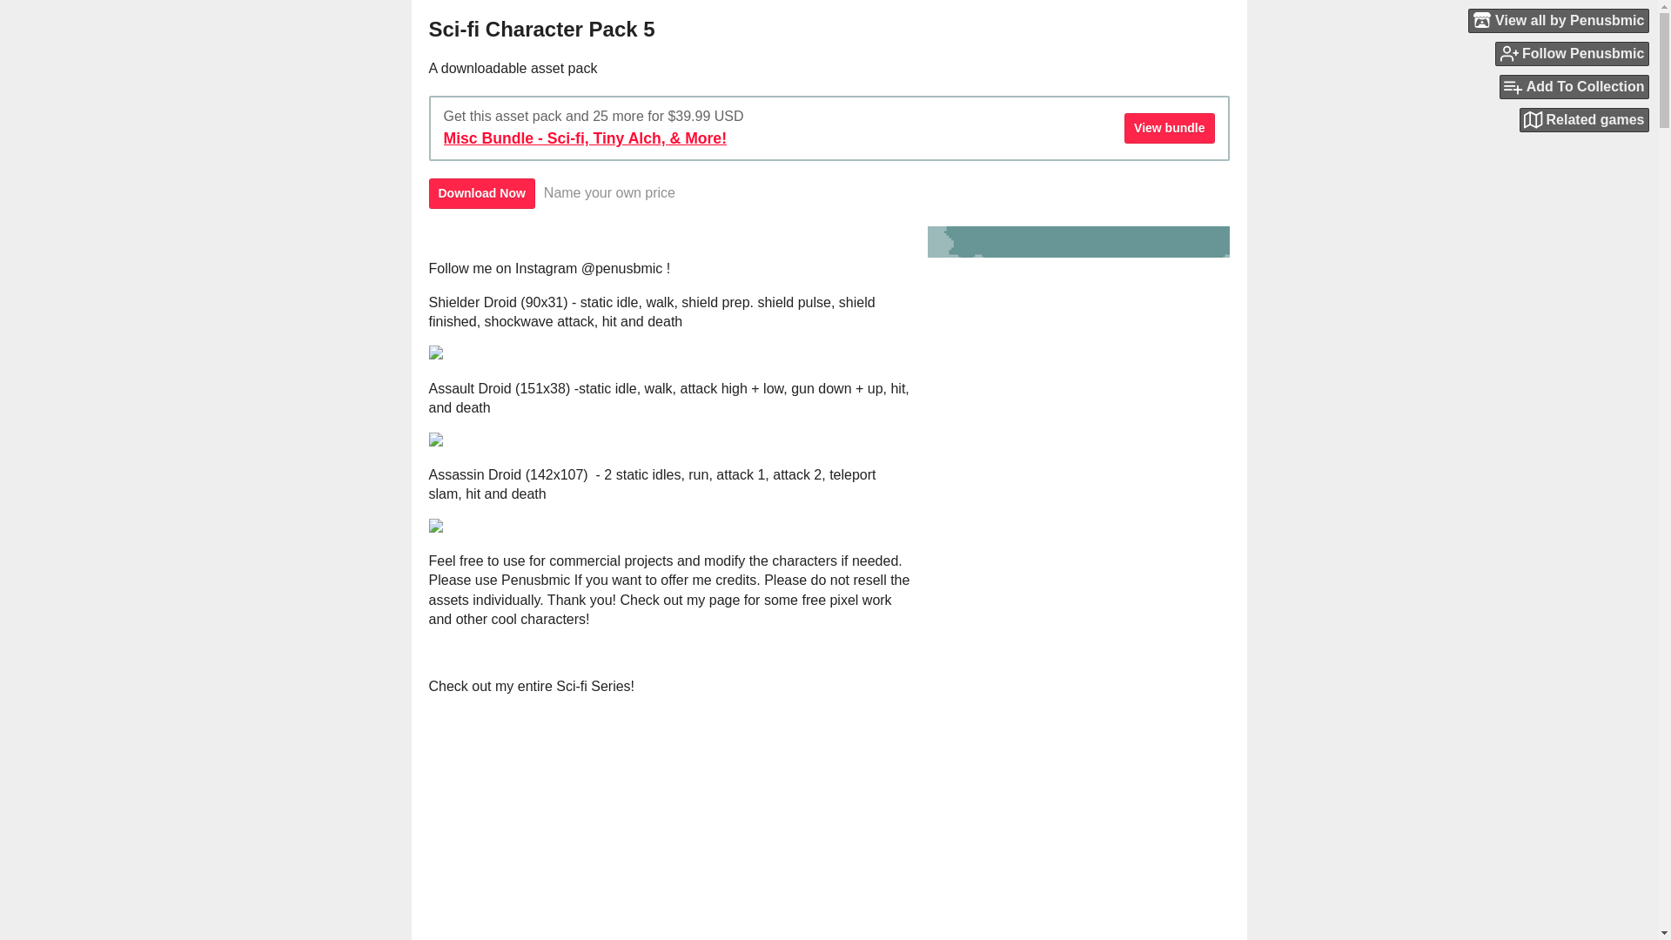 The height and width of the screenshot is (940, 1671). Describe the element at coordinates (1574, 87) in the screenshot. I see `Add To Collection` at that location.